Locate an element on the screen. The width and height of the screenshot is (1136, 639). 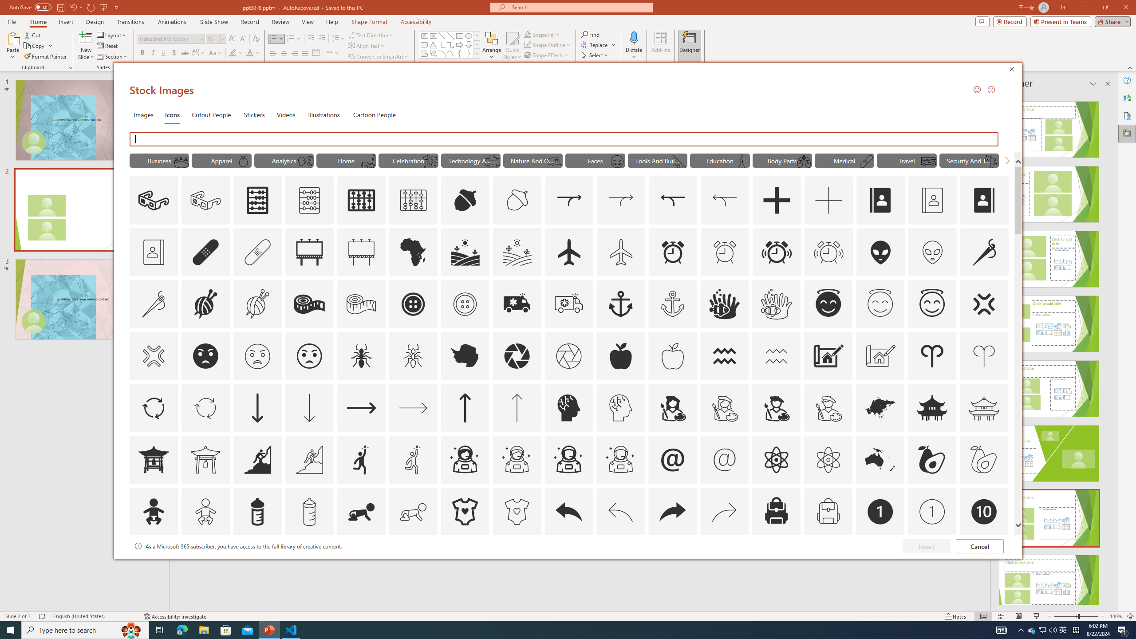
AutomationID: Icons_Acquisition_LTR_M is located at coordinates (621, 201).